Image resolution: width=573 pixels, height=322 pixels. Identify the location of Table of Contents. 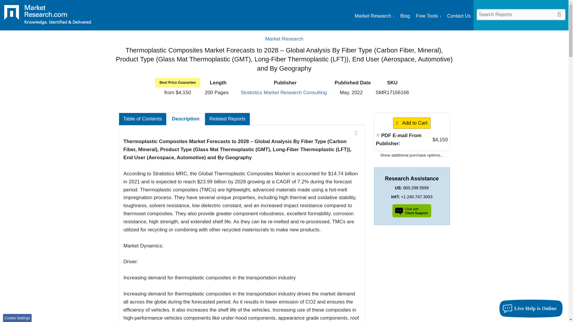
(143, 119).